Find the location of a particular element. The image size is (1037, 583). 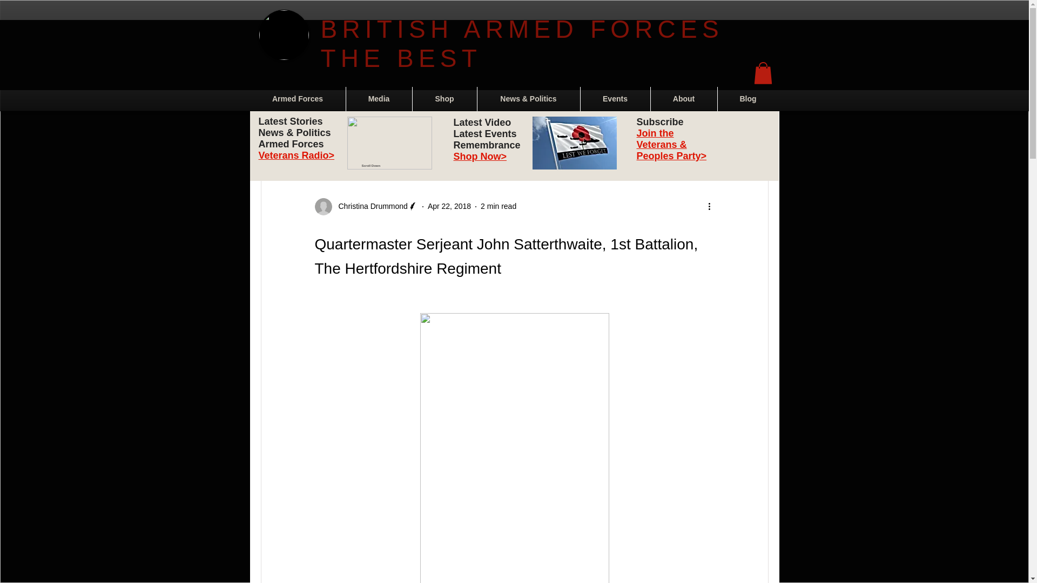

Armed Forces is located at coordinates (297, 99).